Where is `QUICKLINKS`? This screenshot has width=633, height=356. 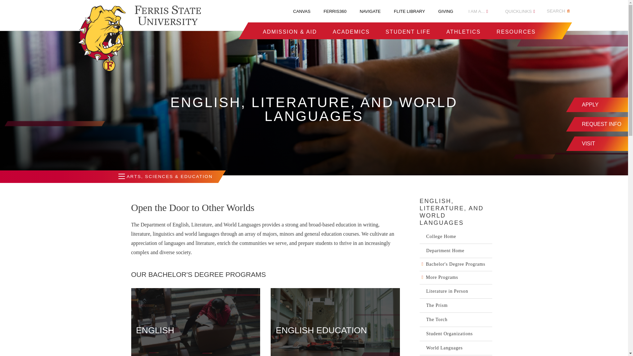 QUICKLINKS is located at coordinates (520, 11).